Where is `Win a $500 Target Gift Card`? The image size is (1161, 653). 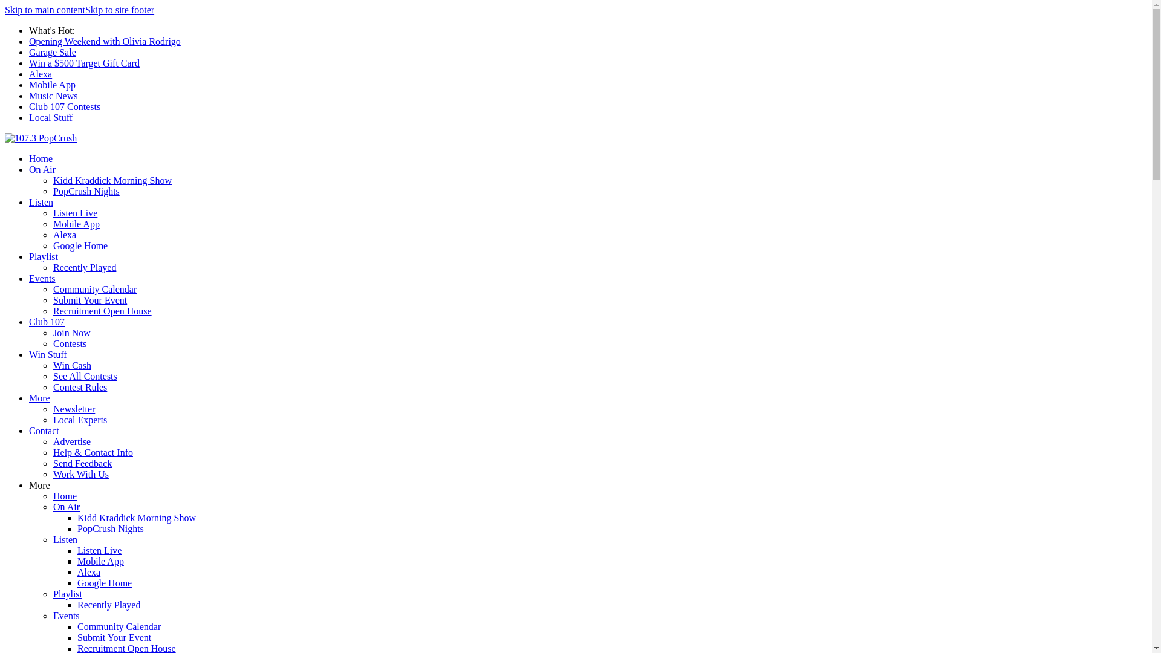 Win a $500 Target Gift Card is located at coordinates (85, 63).